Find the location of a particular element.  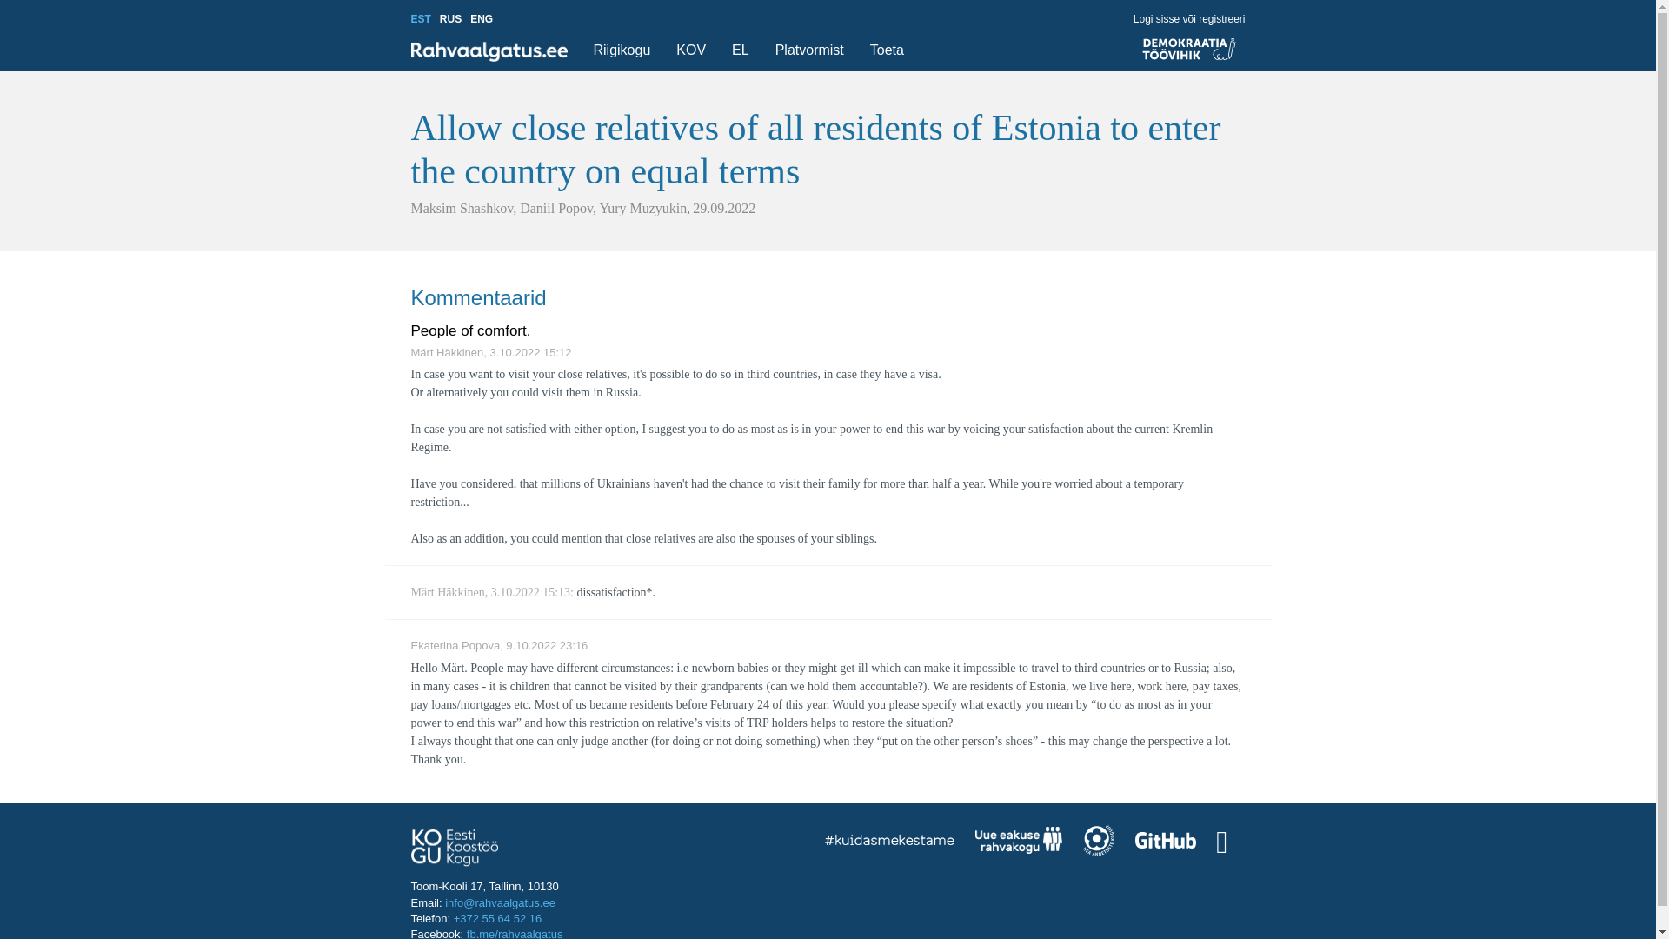

3.10.2022 15:12 is located at coordinates (531, 352).